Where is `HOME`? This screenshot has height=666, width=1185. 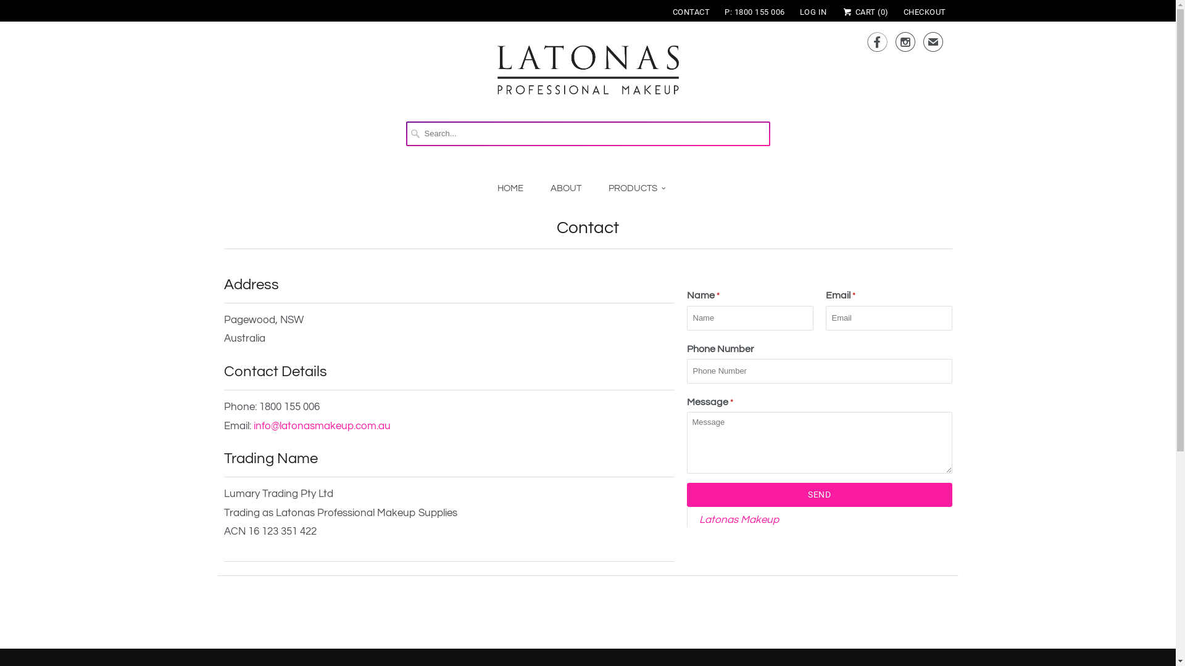
HOME is located at coordinates (510, 189).